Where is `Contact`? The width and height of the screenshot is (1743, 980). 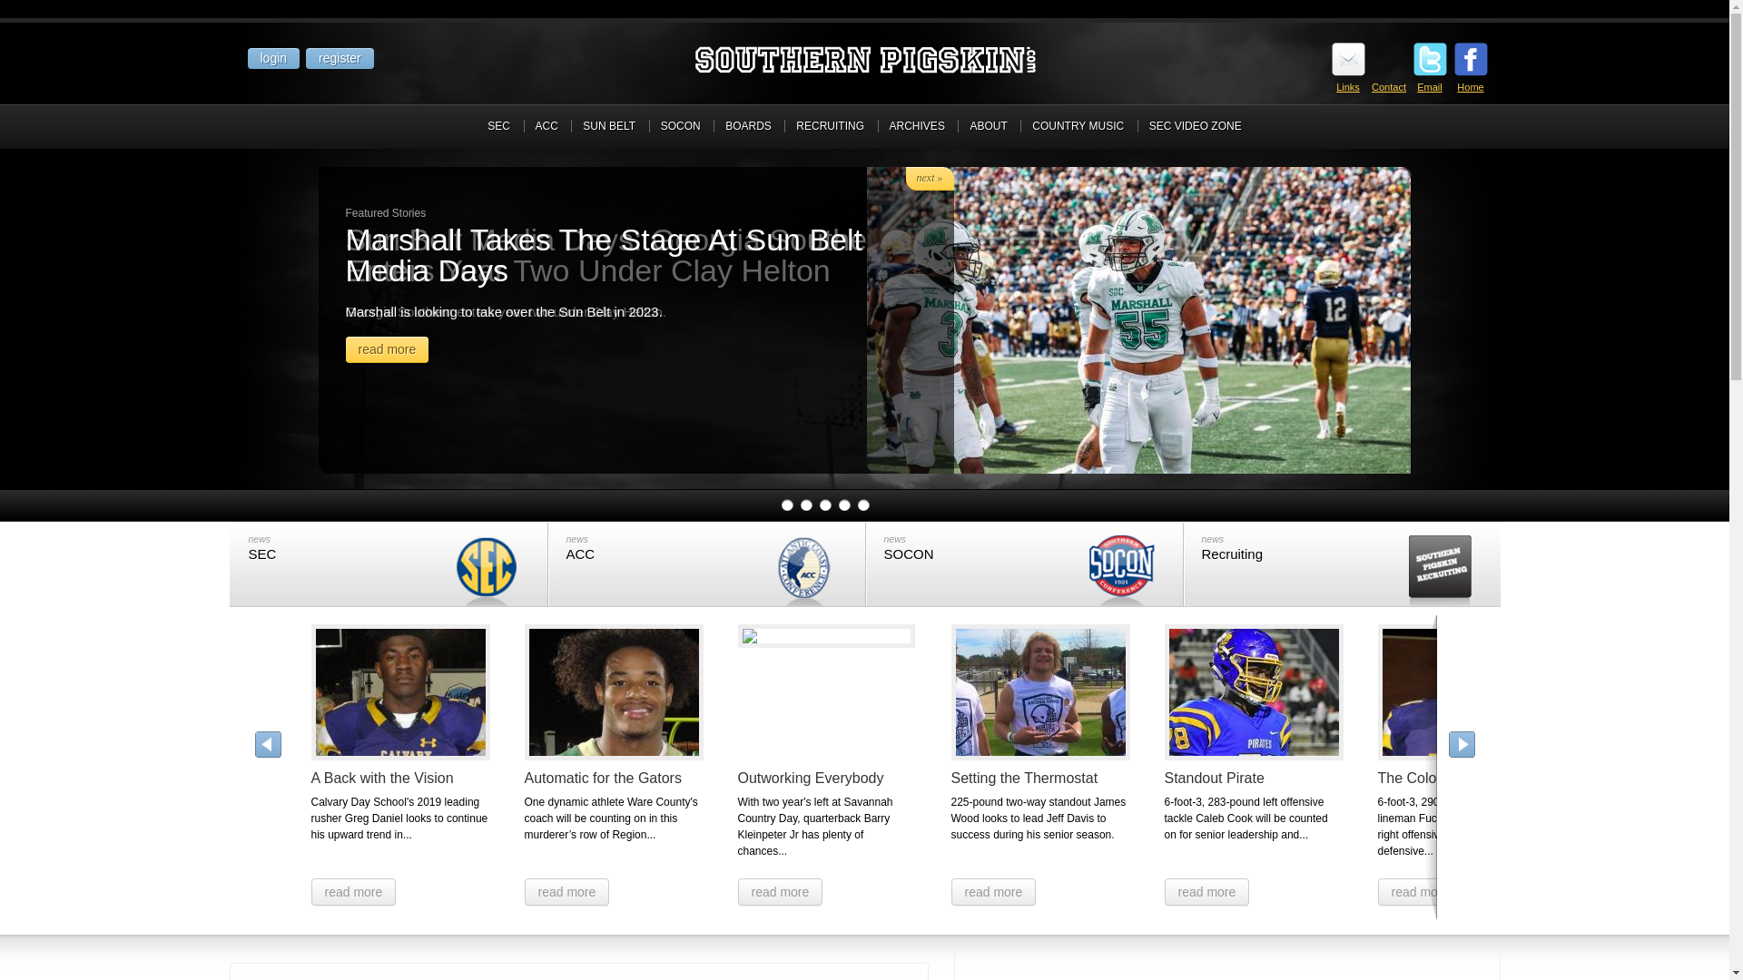 Contact is located at coordinates (1389, 95).